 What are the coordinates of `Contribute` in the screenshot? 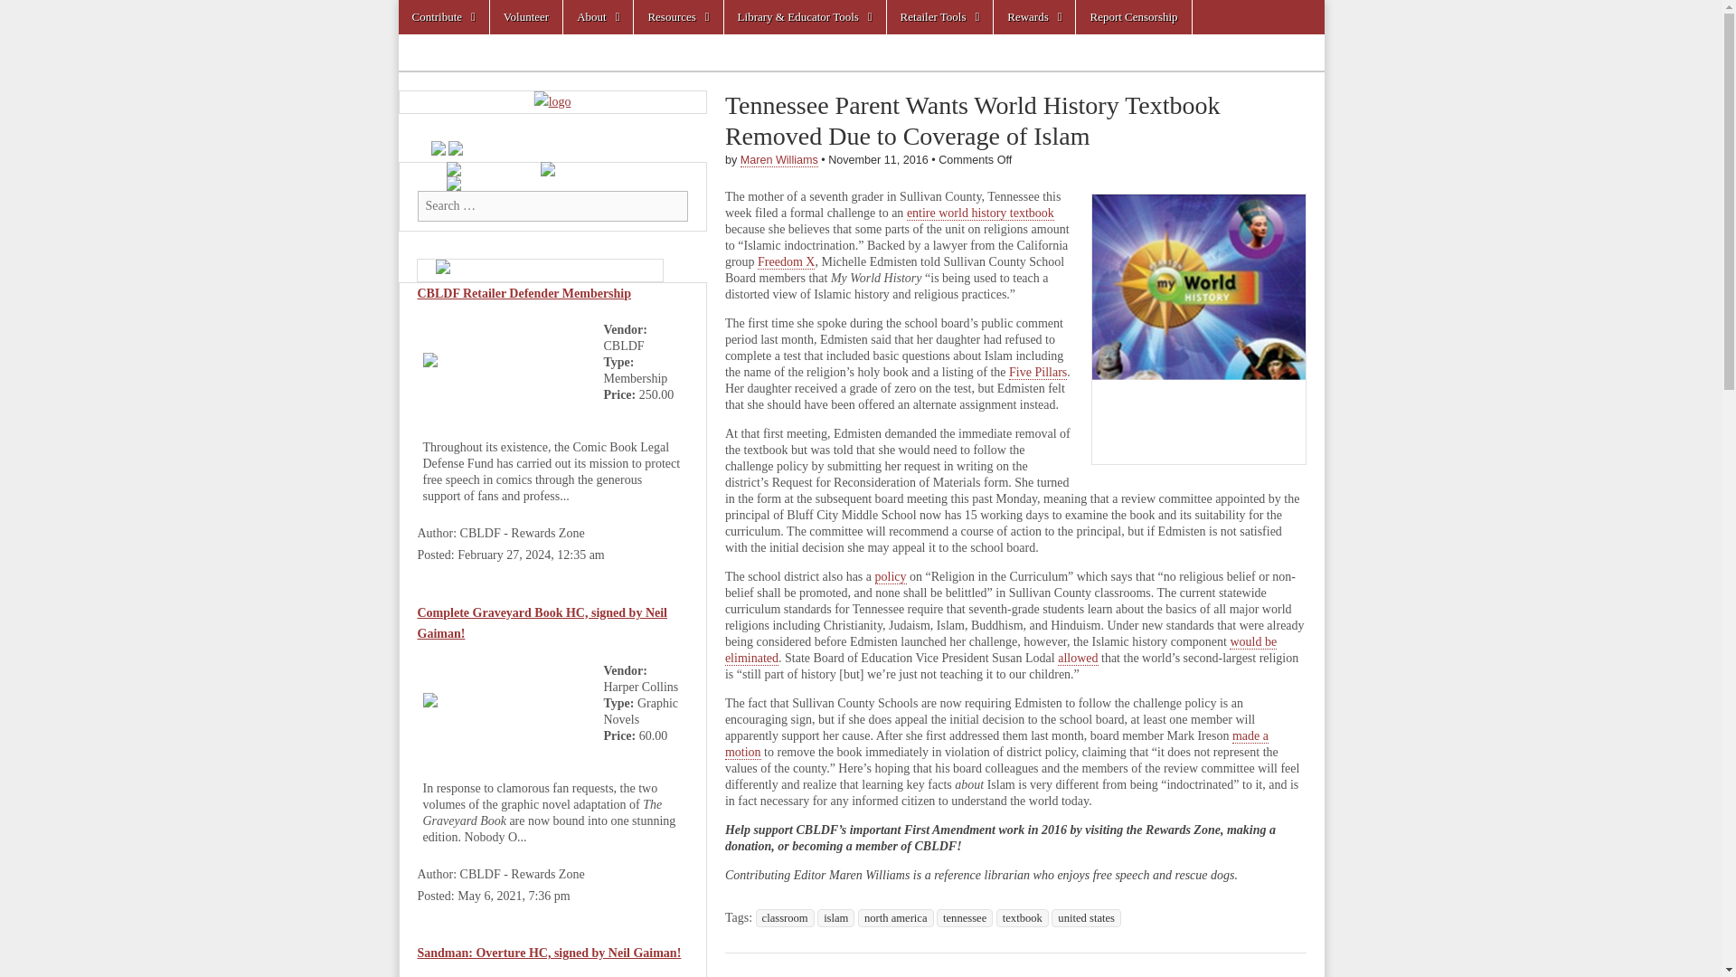 It's located at (442, 16).